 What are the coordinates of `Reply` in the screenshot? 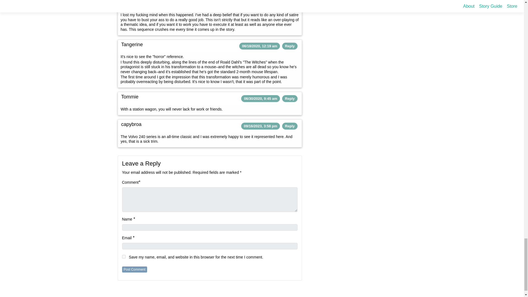 It's located at (290, 4).